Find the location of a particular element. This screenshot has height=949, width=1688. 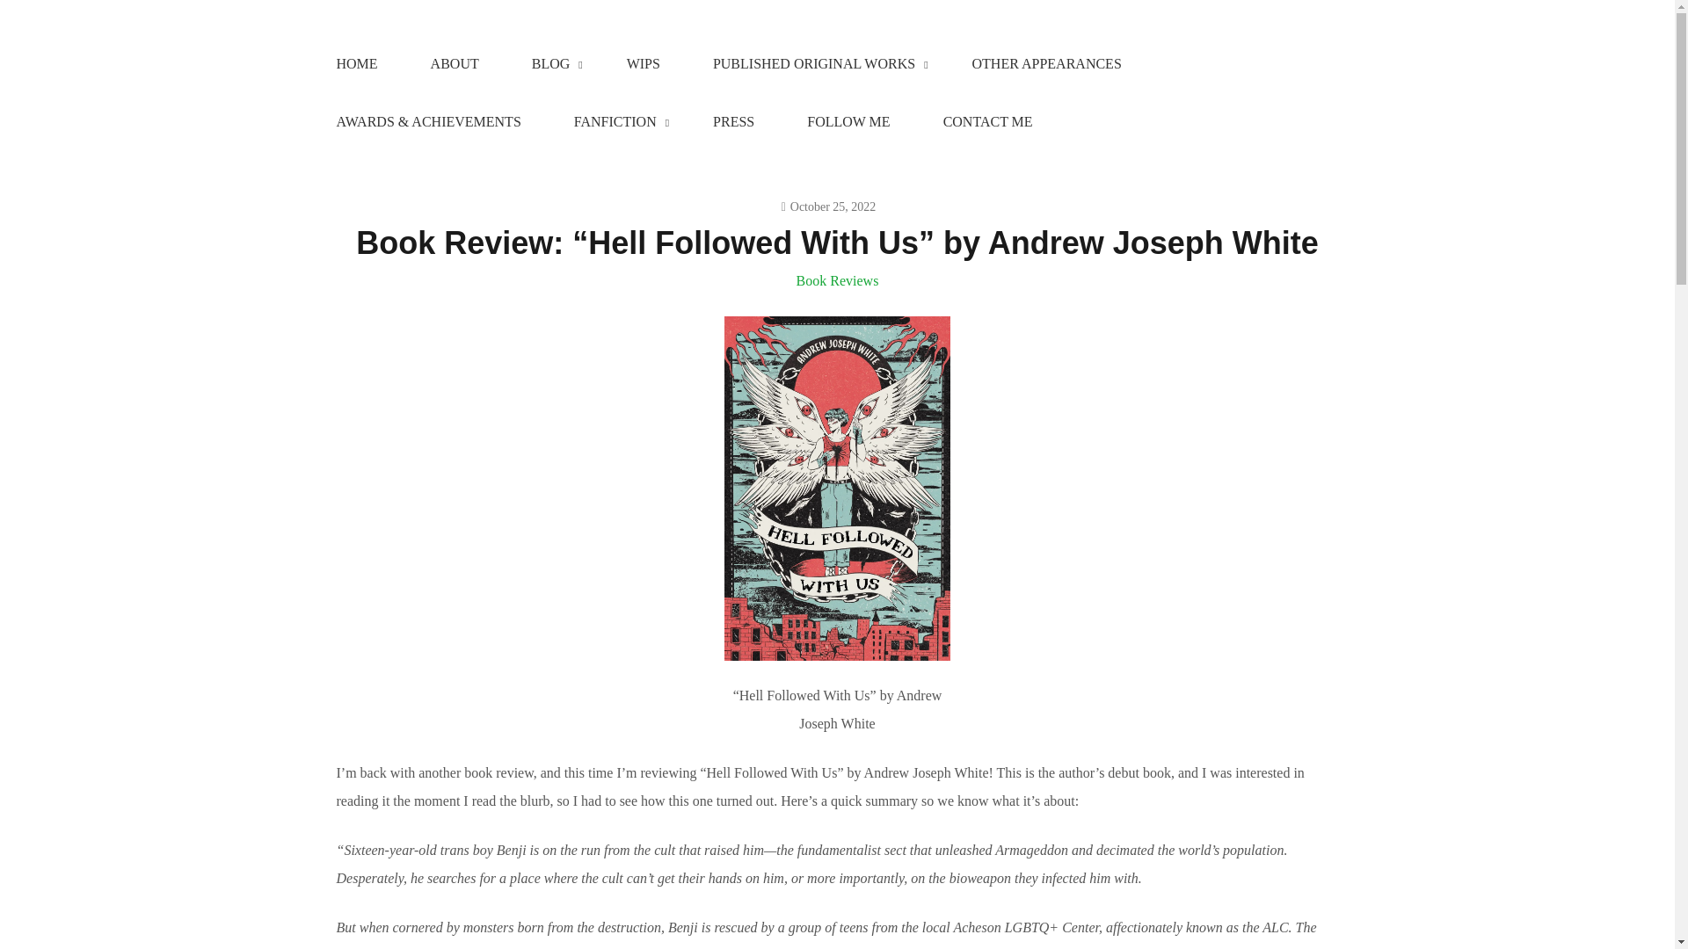

ABOUT is located at coordinates (455, 63).